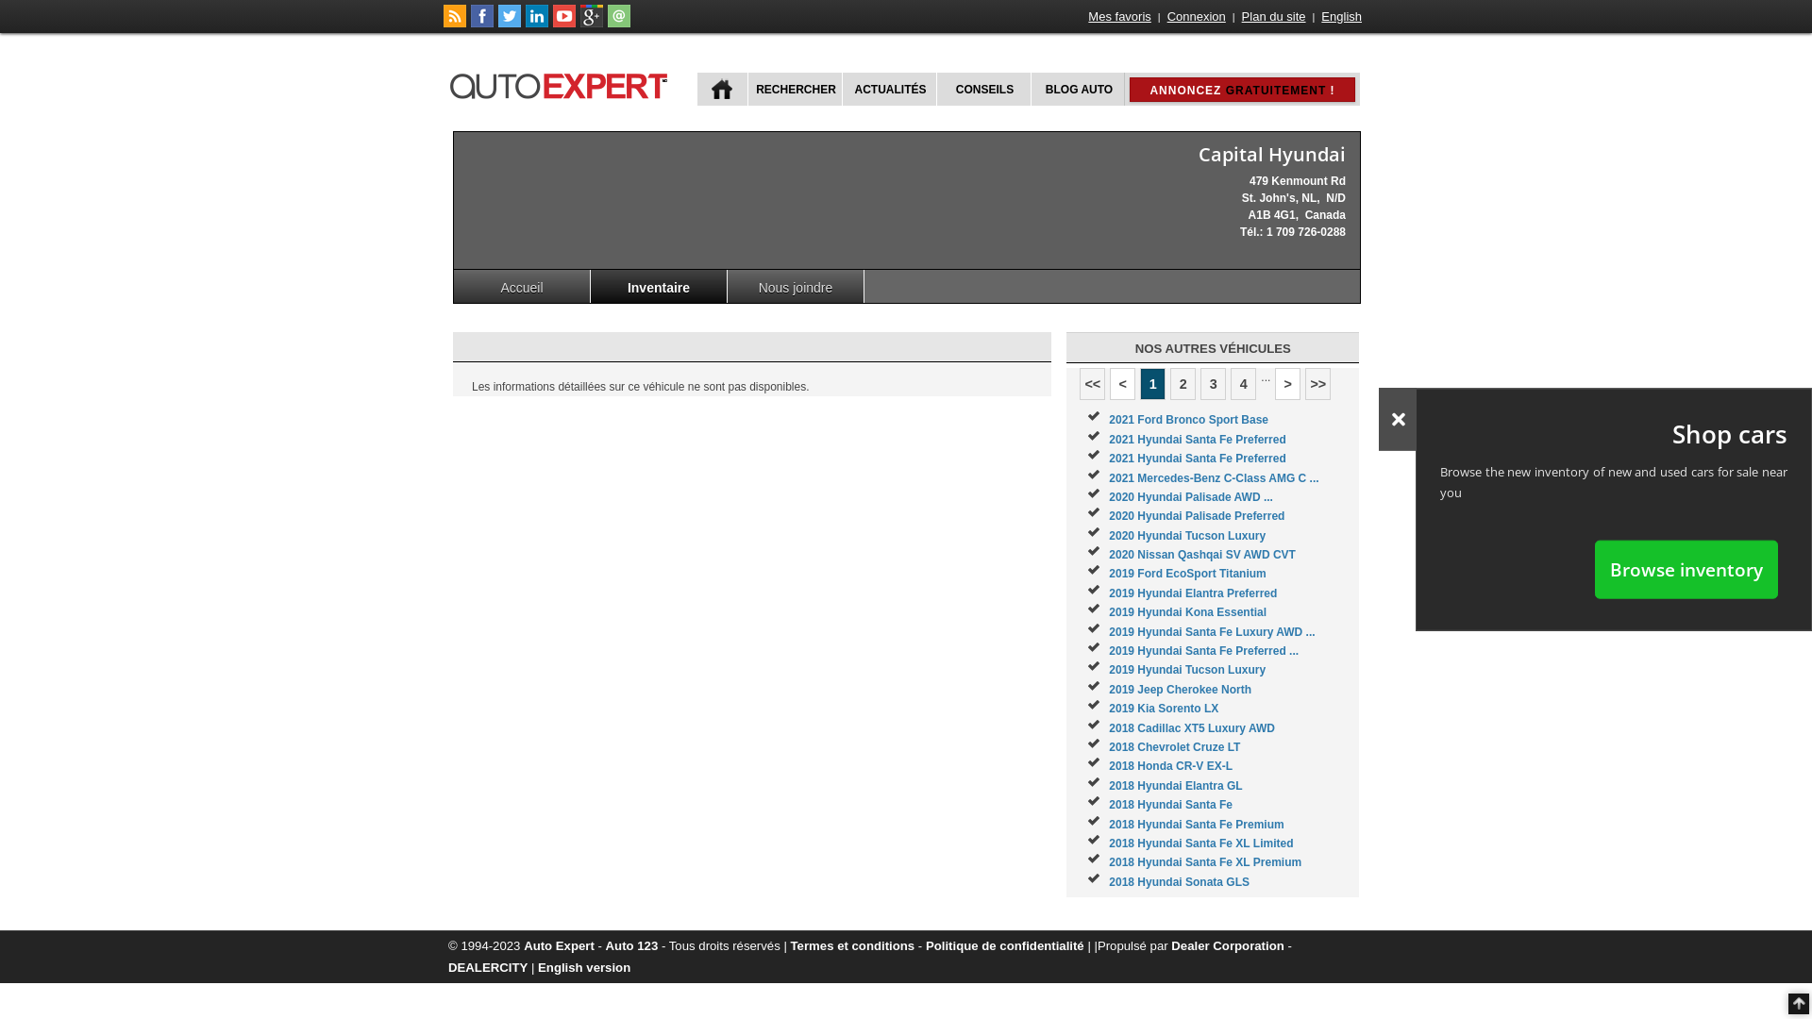 This screenshot has height=1019, width=1812. I want to click on 2018 Hyundai Elantra GL, so click(1176, 786).